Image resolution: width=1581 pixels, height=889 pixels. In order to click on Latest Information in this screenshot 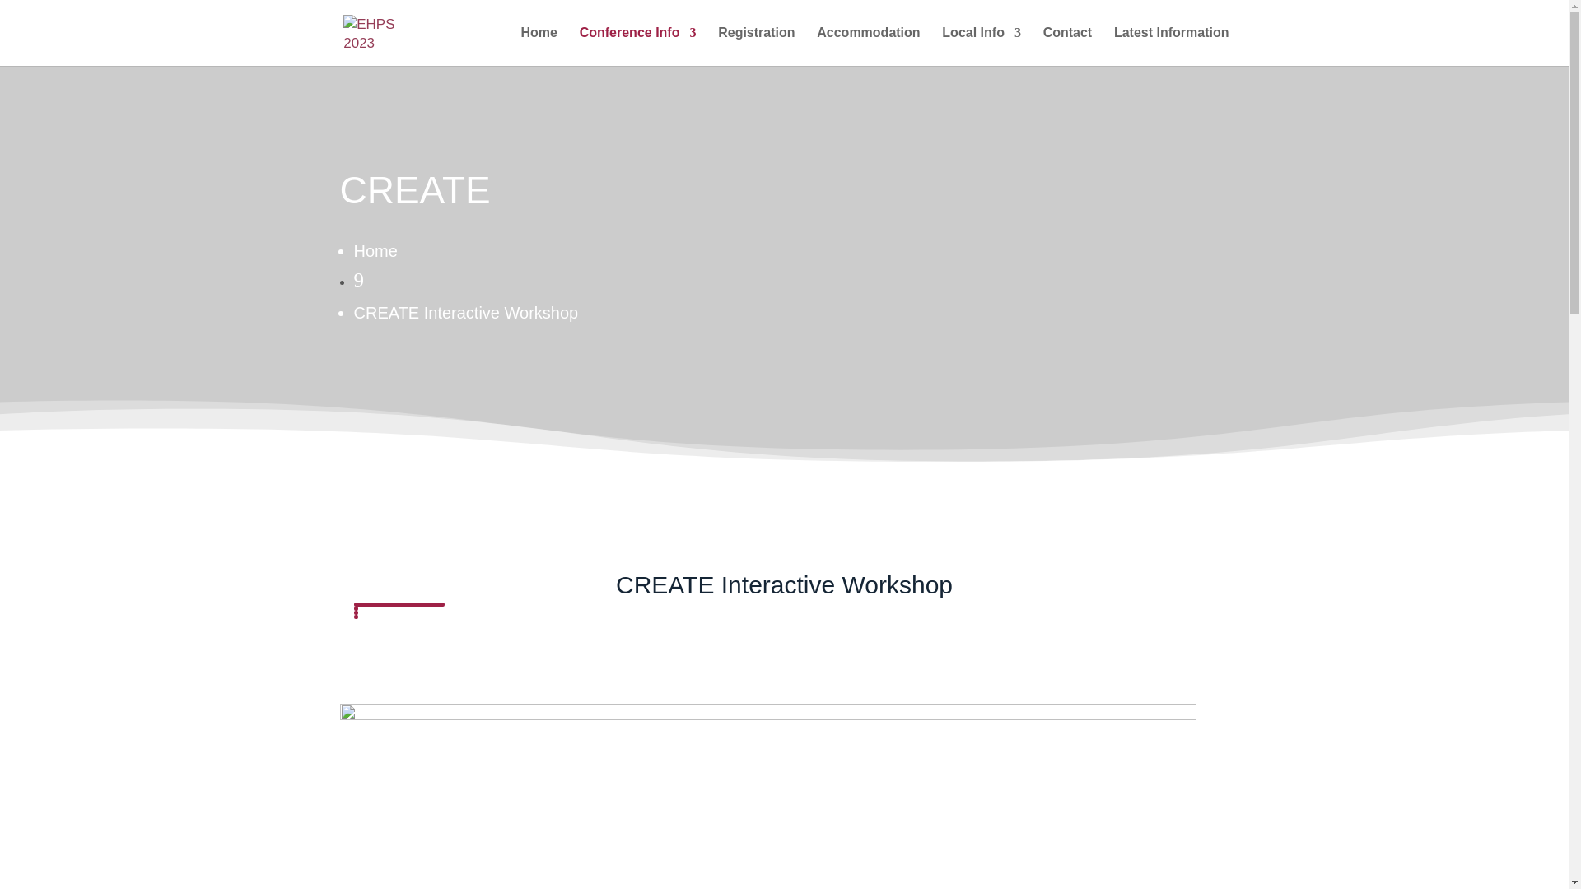, I will do `click(1172, 46)`.